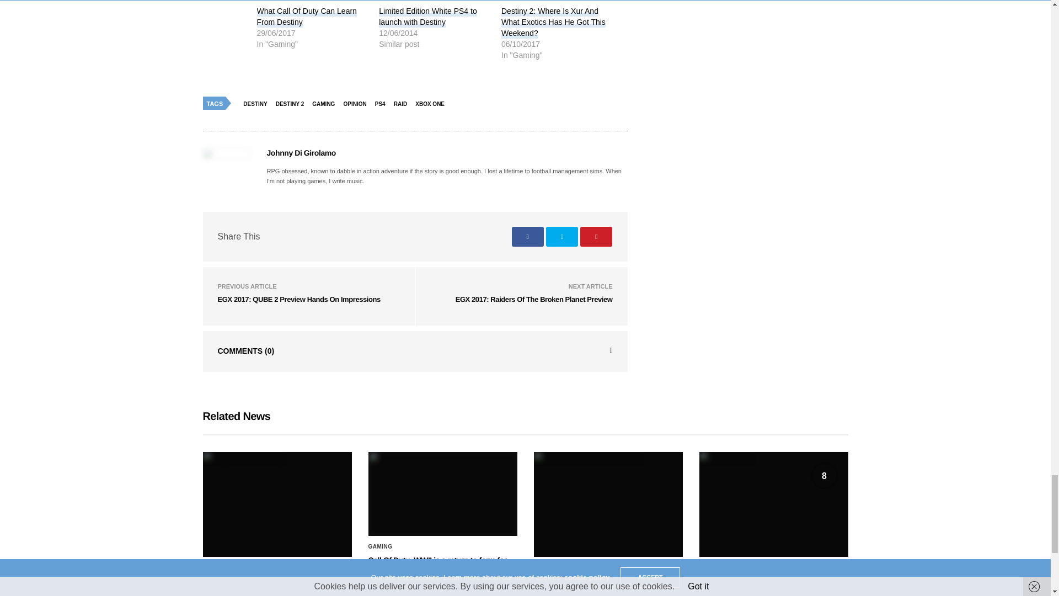 The image size is (1059, 596). Describe the element at coordinates (357, 104) in the screenshot. I see `OPINION` at that location.